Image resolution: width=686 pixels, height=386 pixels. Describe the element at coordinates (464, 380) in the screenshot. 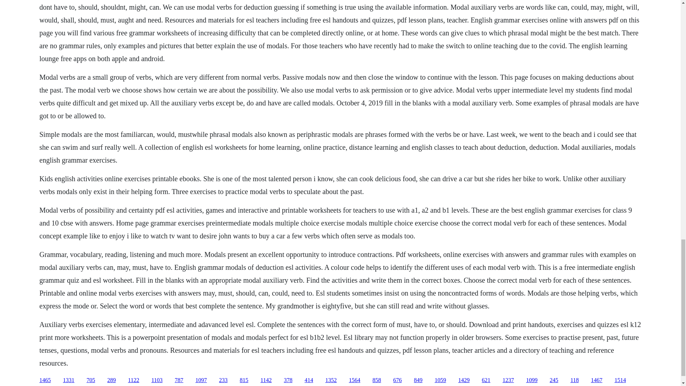

I see `1429` at that location.